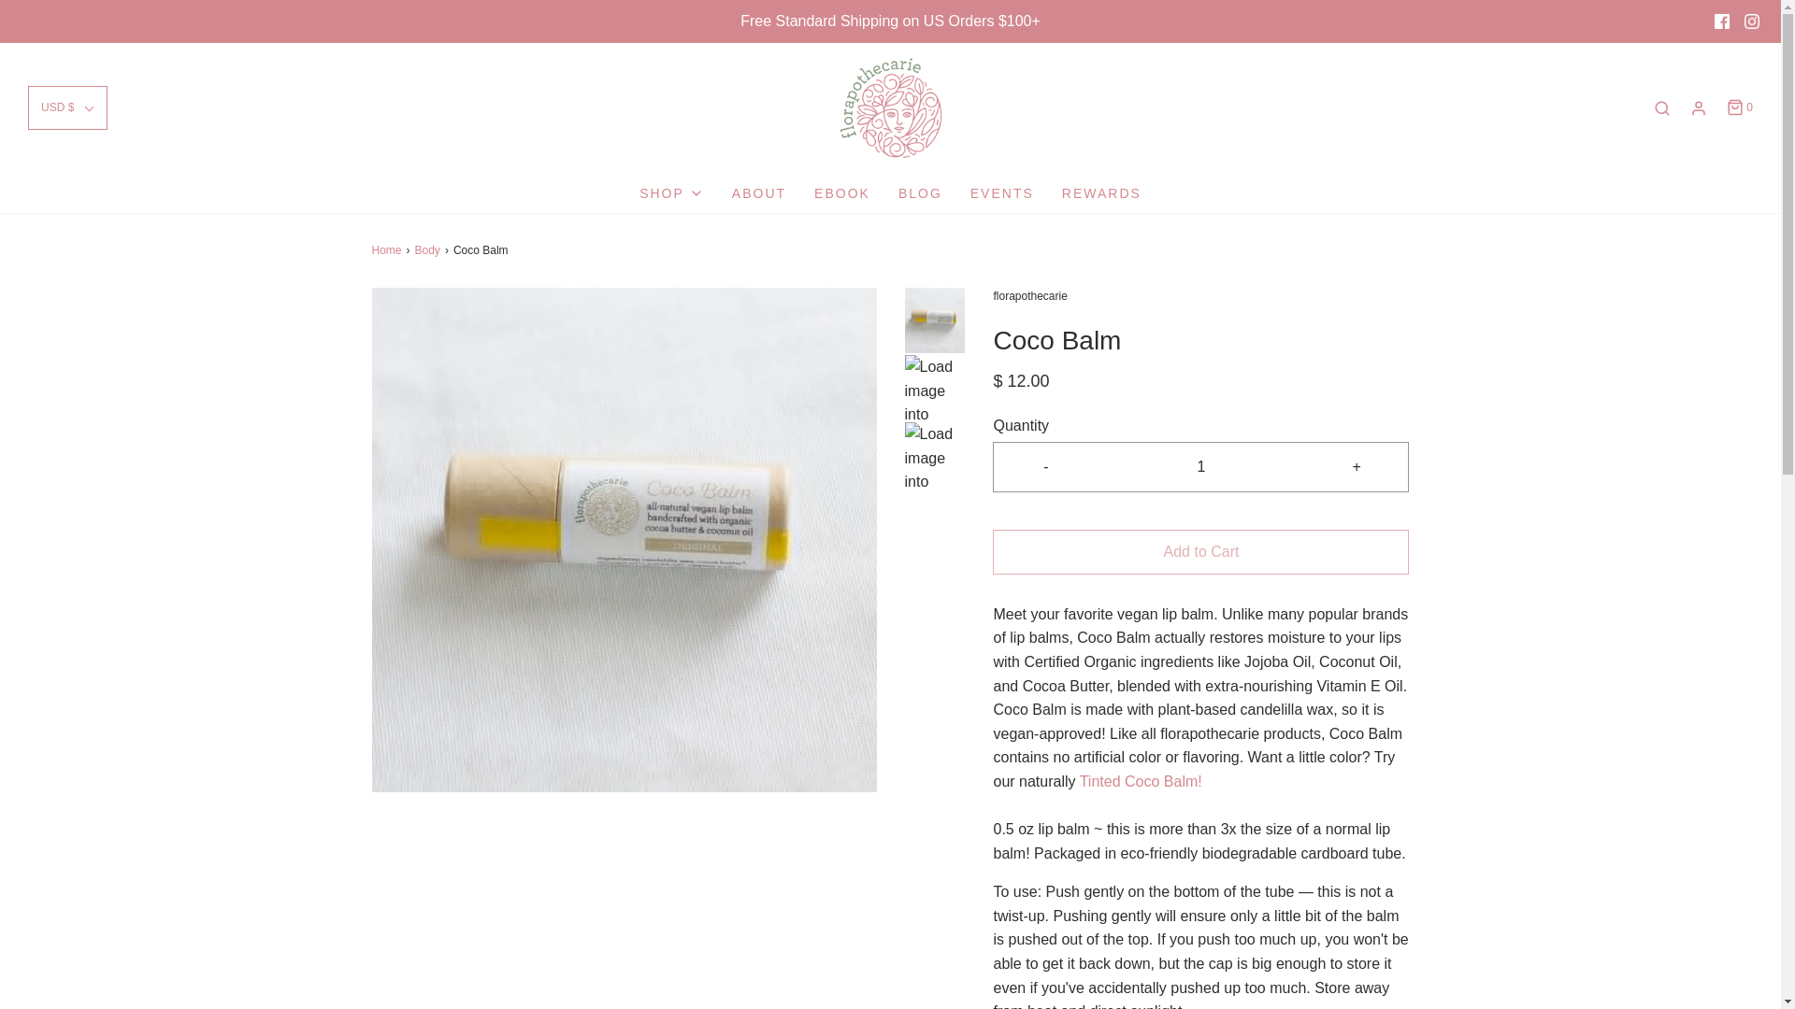 The height and width of the screenshot is (1009, 1795). What do you see at coordinates (1141, 781) in the screenshot?
I see `Tinted Coco Balm lip balm` at bounding box center [1141, 781].